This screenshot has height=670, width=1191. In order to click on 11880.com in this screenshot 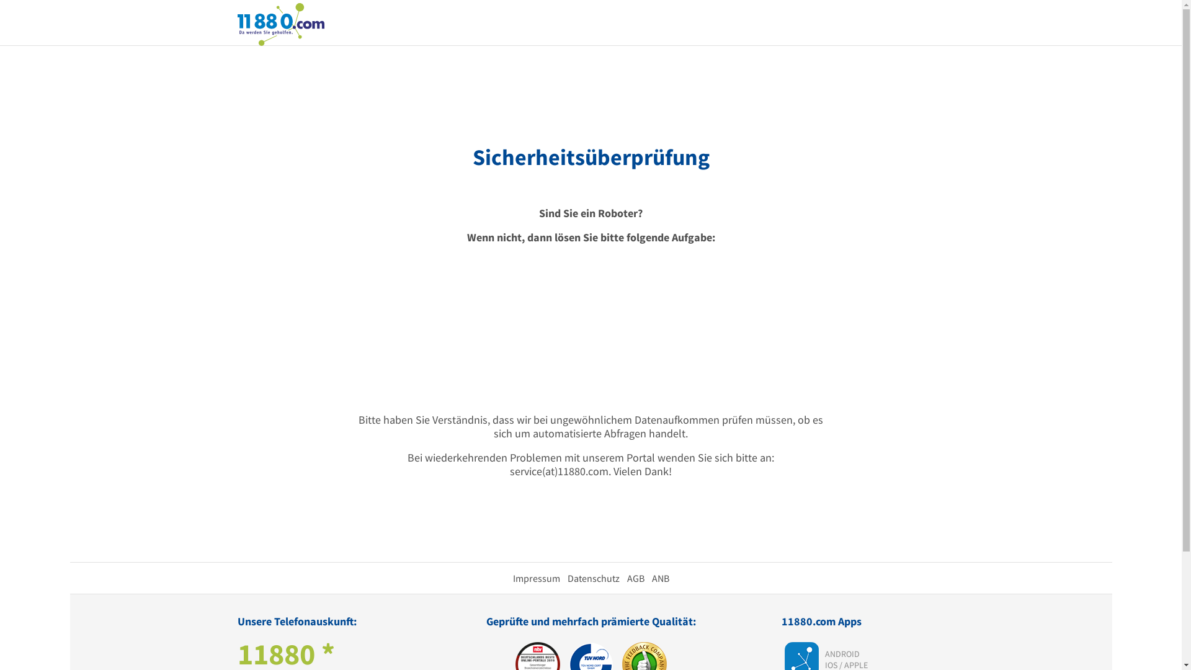, I will do `click(280, 24)`.